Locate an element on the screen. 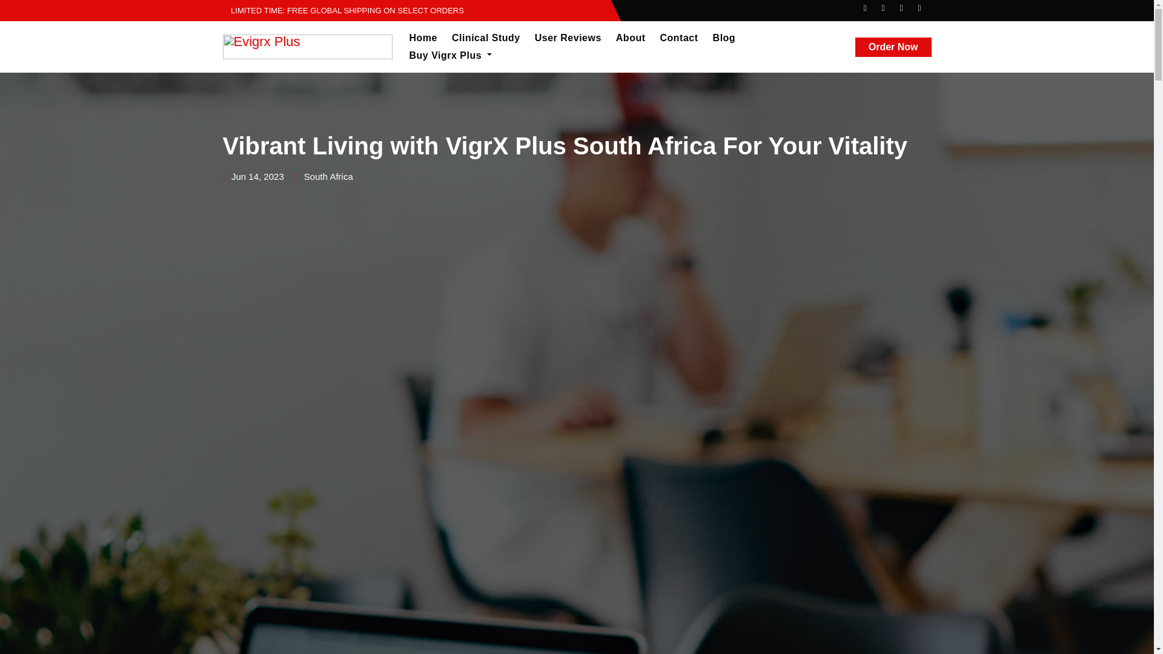  User Reviews is located at coordinates (568, 38).